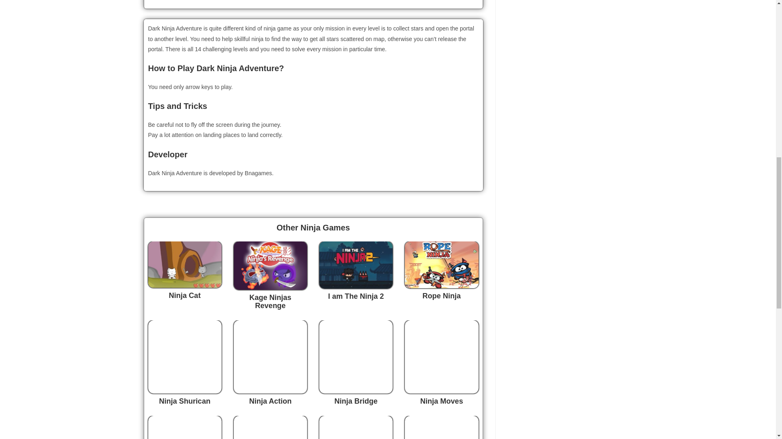  What do you see at coordinates (270, 302) in the screenshot?
I see `Kage Ninjas Revenge` at bounding box center [270, 302].